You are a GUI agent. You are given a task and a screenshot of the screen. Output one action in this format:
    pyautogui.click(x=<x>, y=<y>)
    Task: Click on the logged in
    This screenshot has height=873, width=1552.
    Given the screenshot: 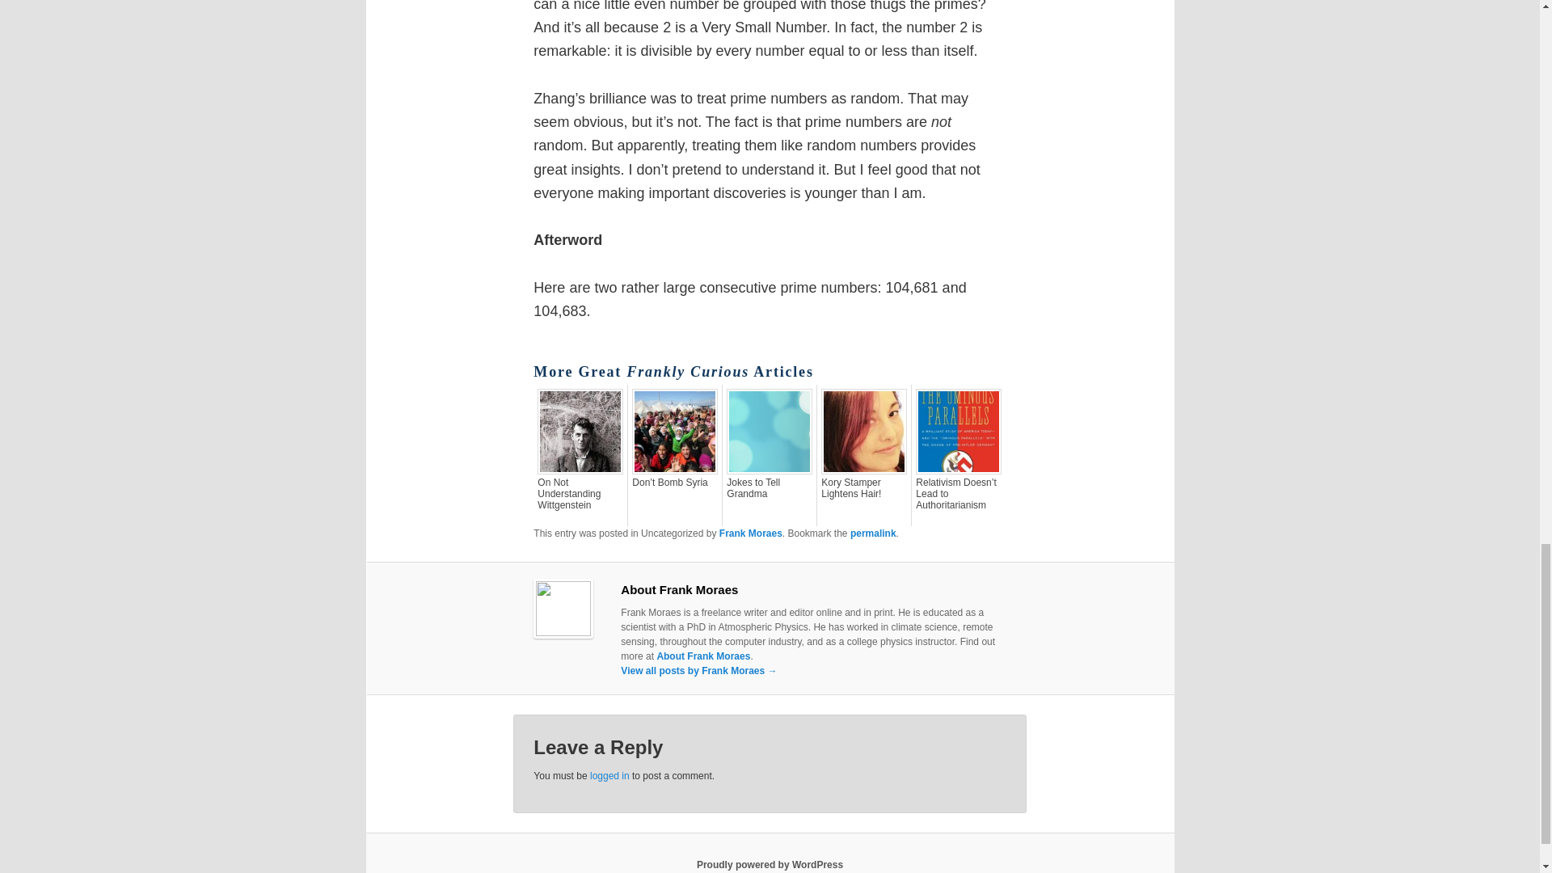 What is the action you would take?
    pyautogui.click(x=609, y=775)
    